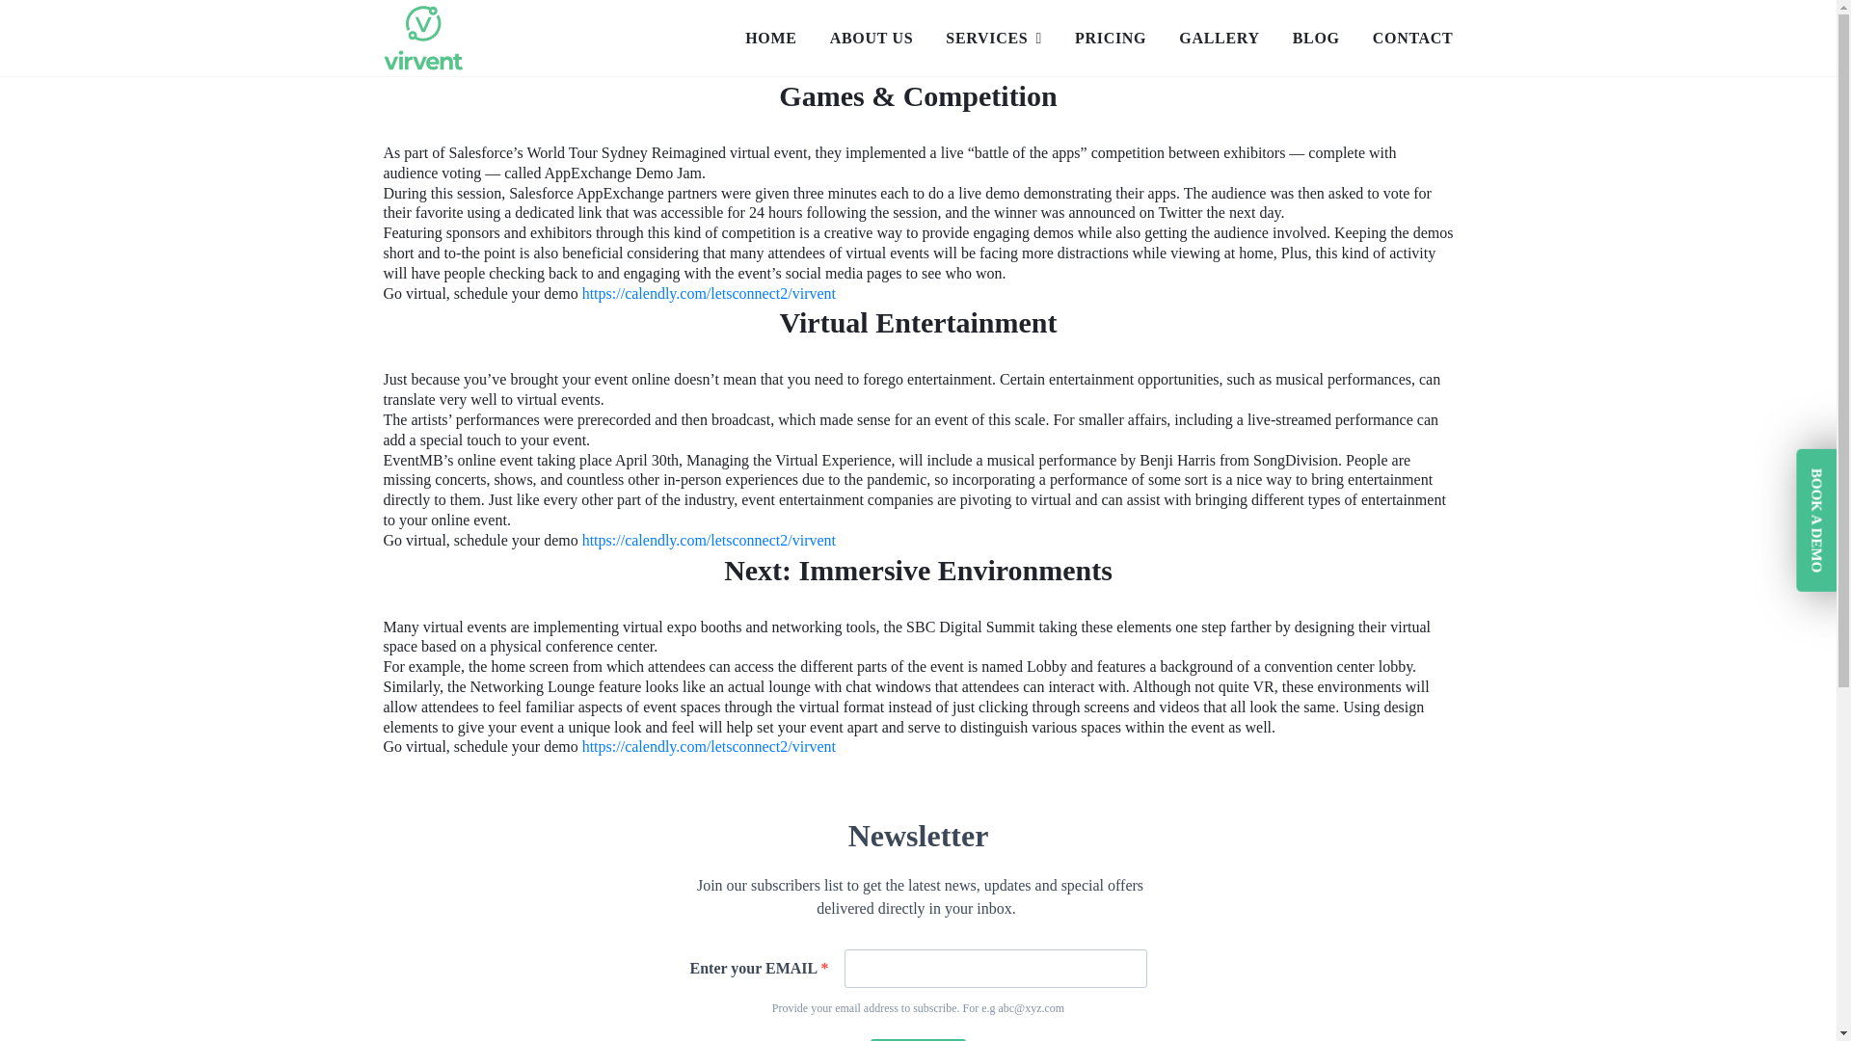 This screenshot has width=1851, height=1041. I want to click on HOME, so click(770, 44).